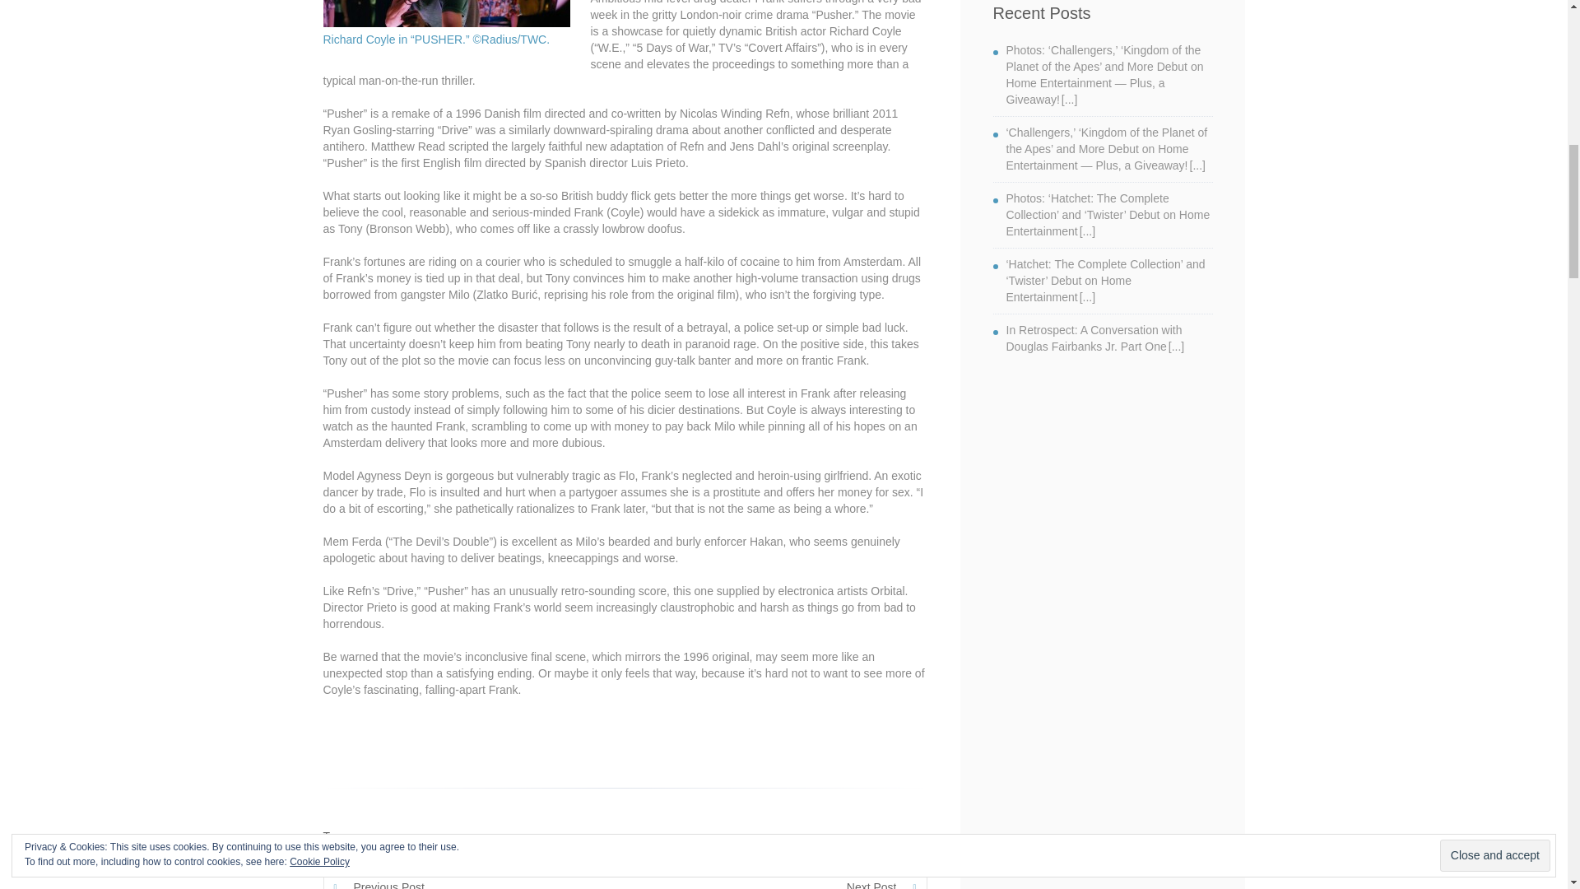  I want to click on Advertisement, so click(1101, 766).